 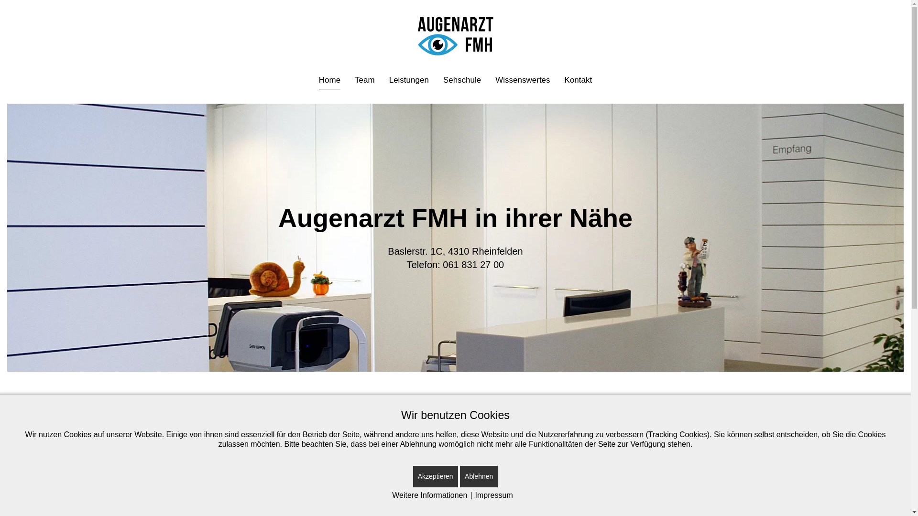 I want to click on Team, so click(x=365, y=80).